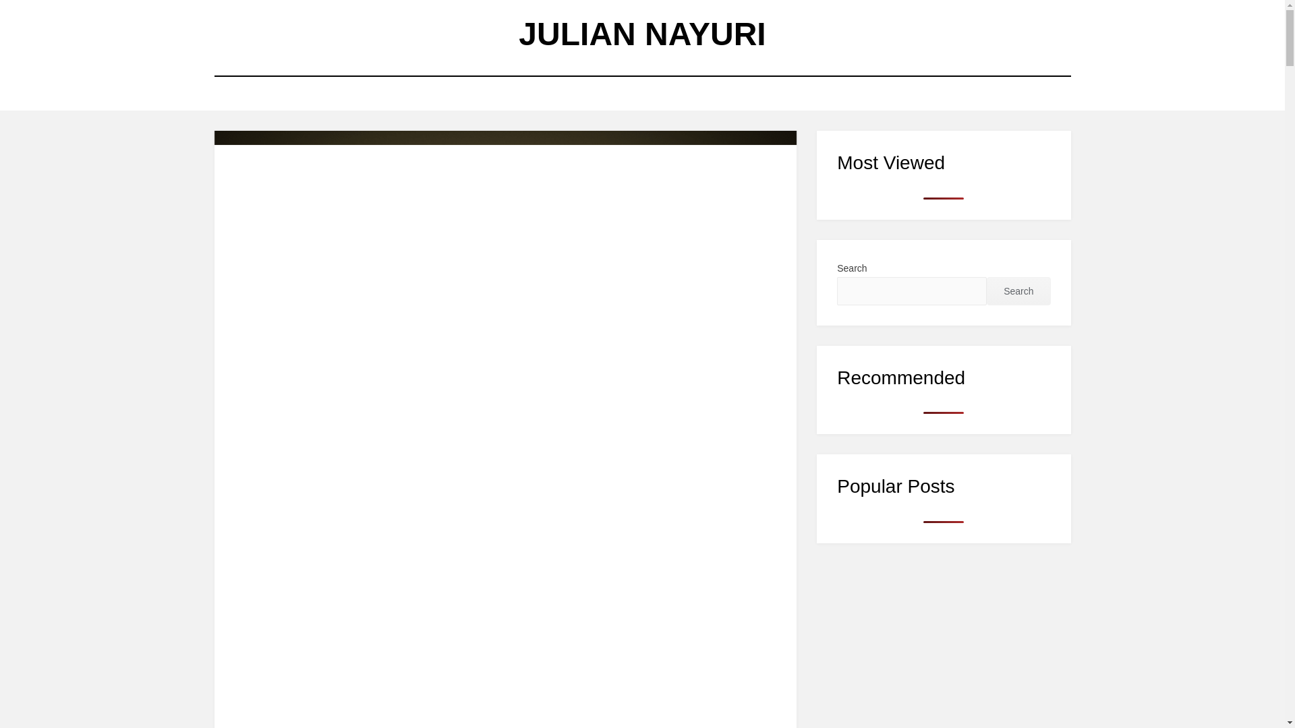  Describe the element at coordinates (642, 34) in the screenshot. I see `JULIAN NAYURI` at that location.